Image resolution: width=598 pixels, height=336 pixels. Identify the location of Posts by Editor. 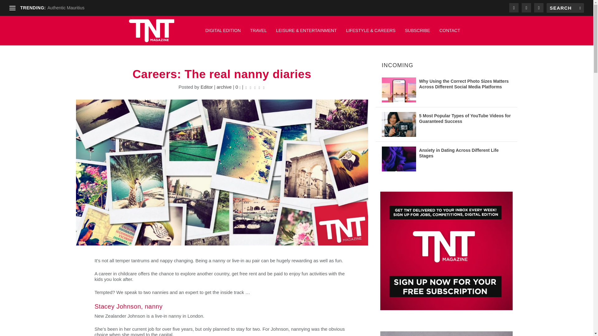
(206, 87).